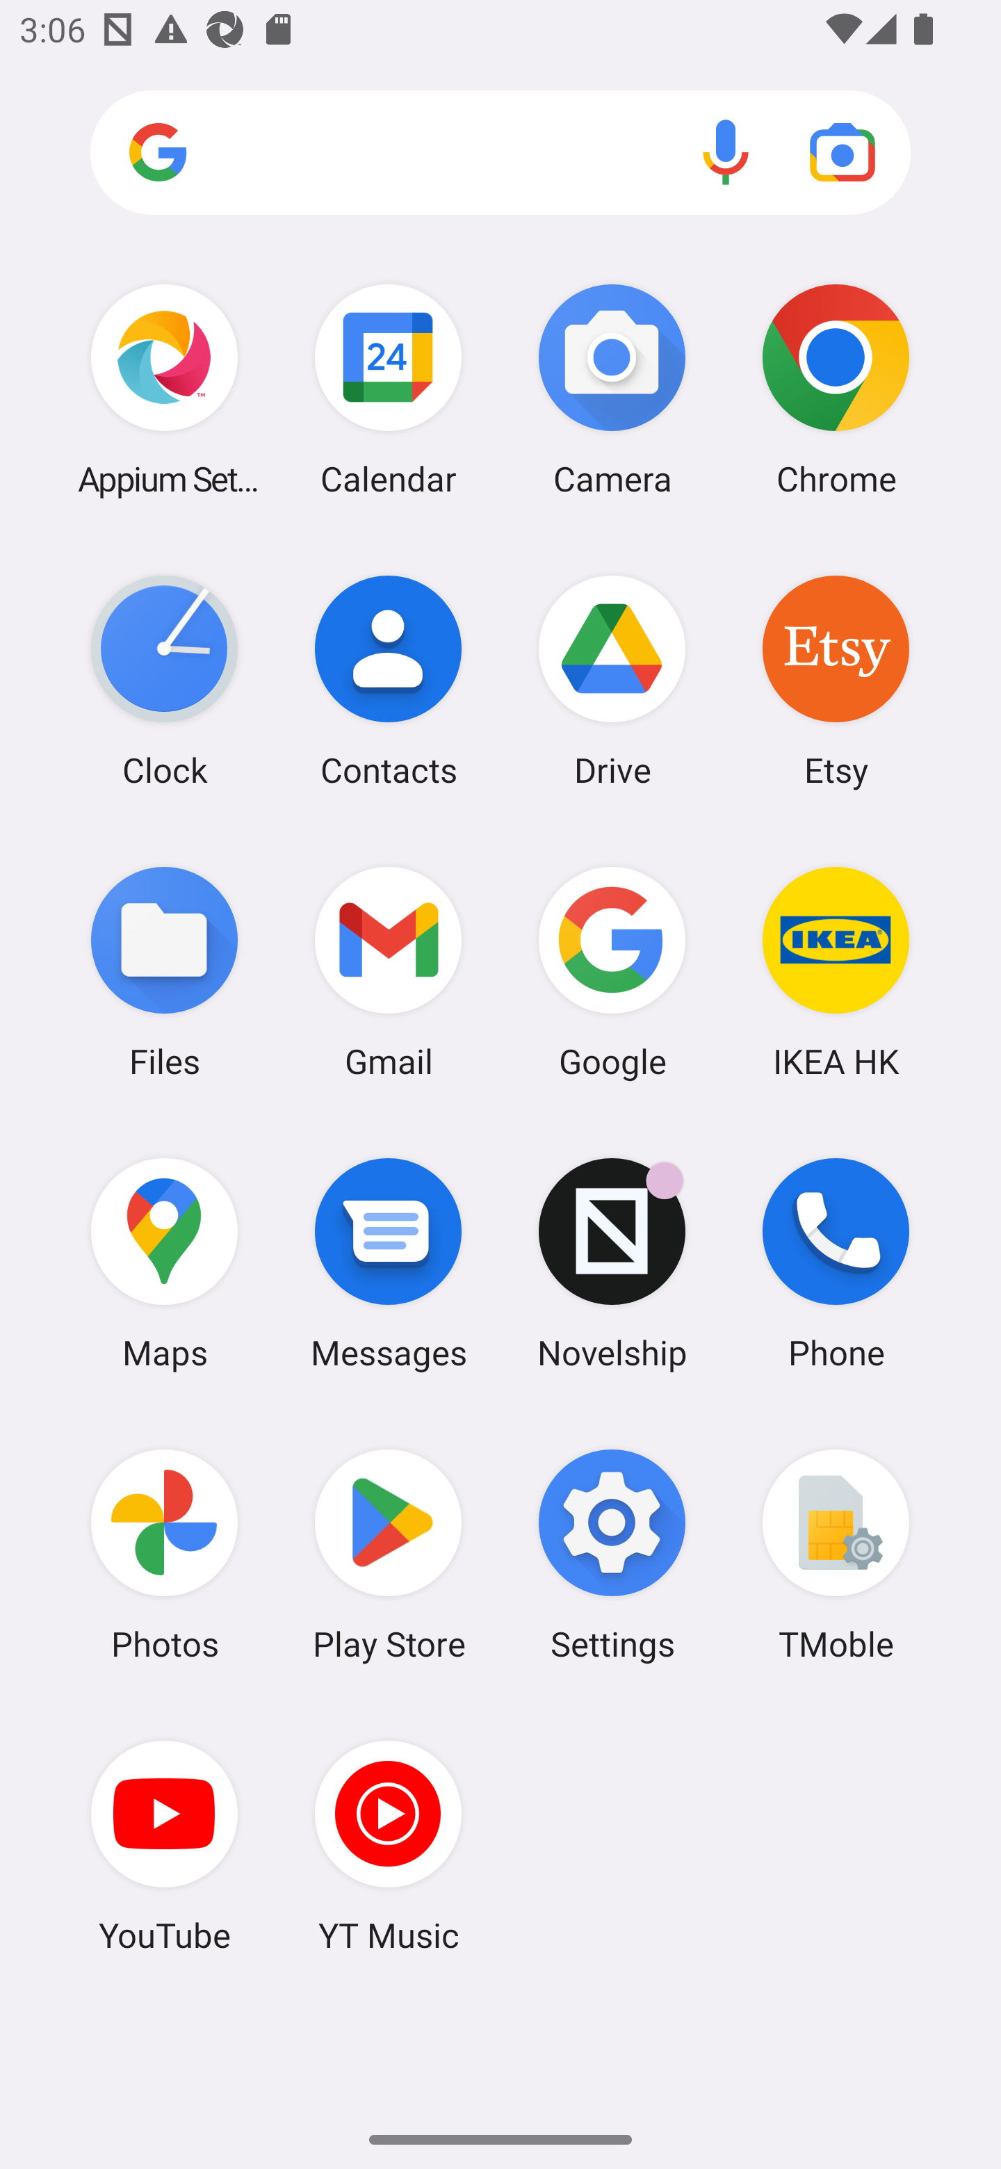 Image resolution: width=1001 pixels, height=2169 pixels. I want to click on Play Store, so click(388, 1555).